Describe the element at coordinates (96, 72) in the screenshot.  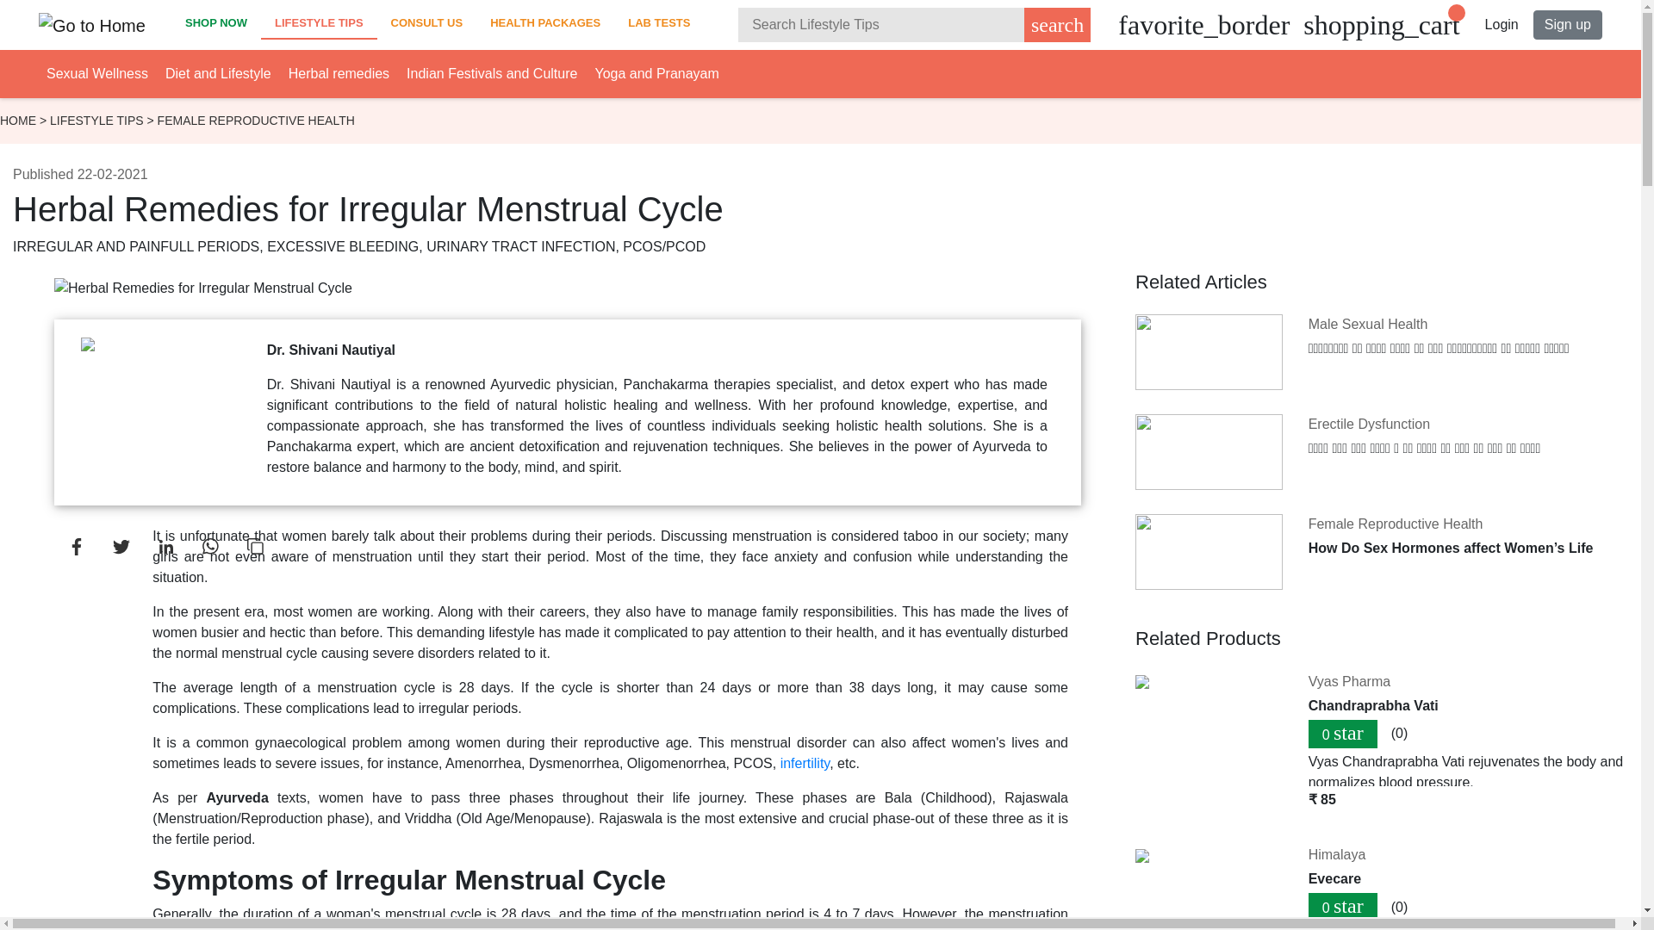
I see `Sexual Wellness` at that location.